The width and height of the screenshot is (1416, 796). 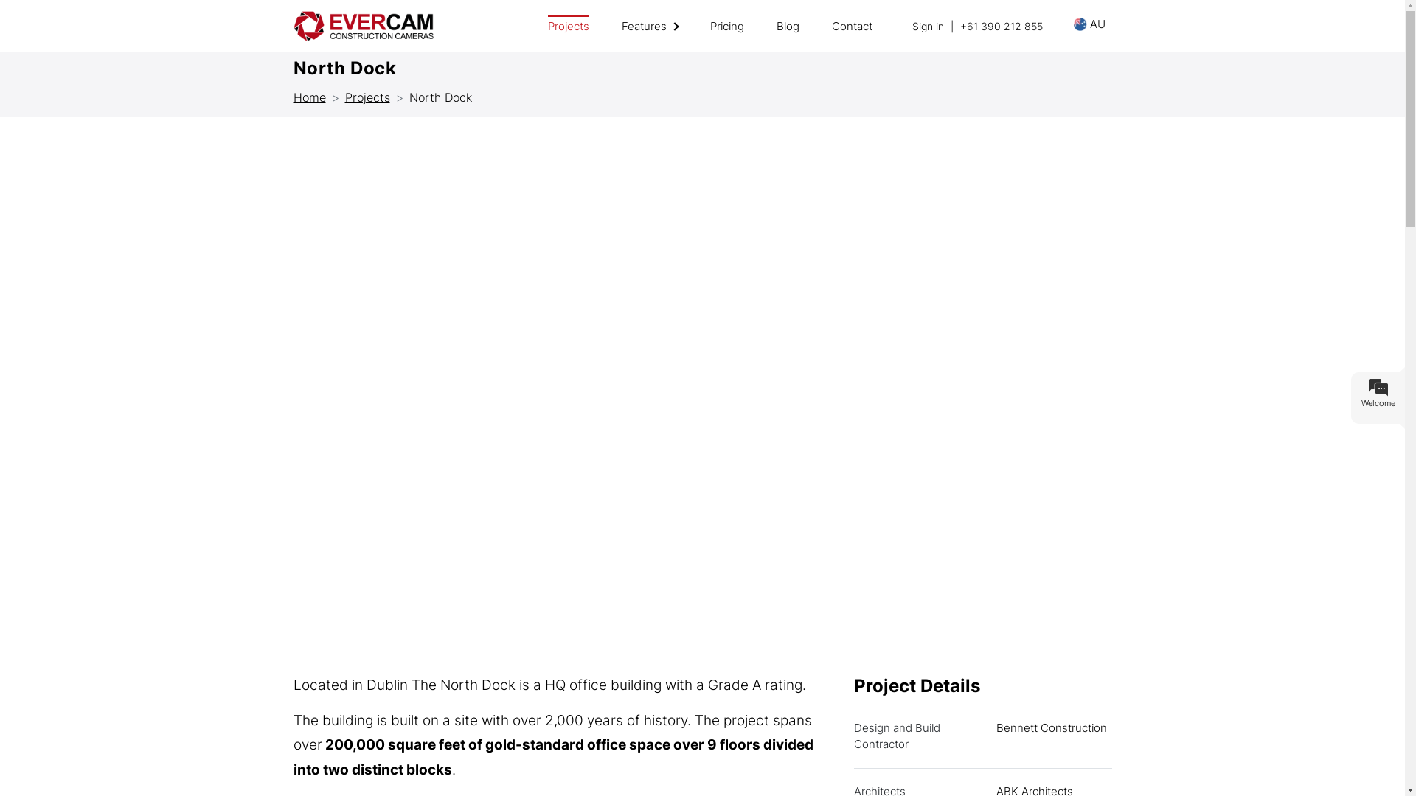 I want to click on Projects, so click(x=367, y=97).